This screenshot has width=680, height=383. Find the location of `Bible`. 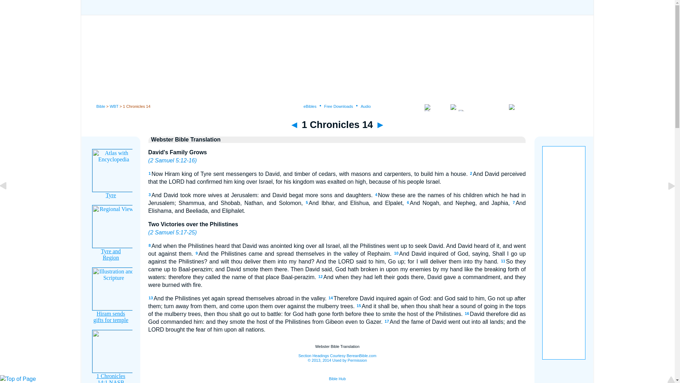

Bible is located at coordinates (101, 106).